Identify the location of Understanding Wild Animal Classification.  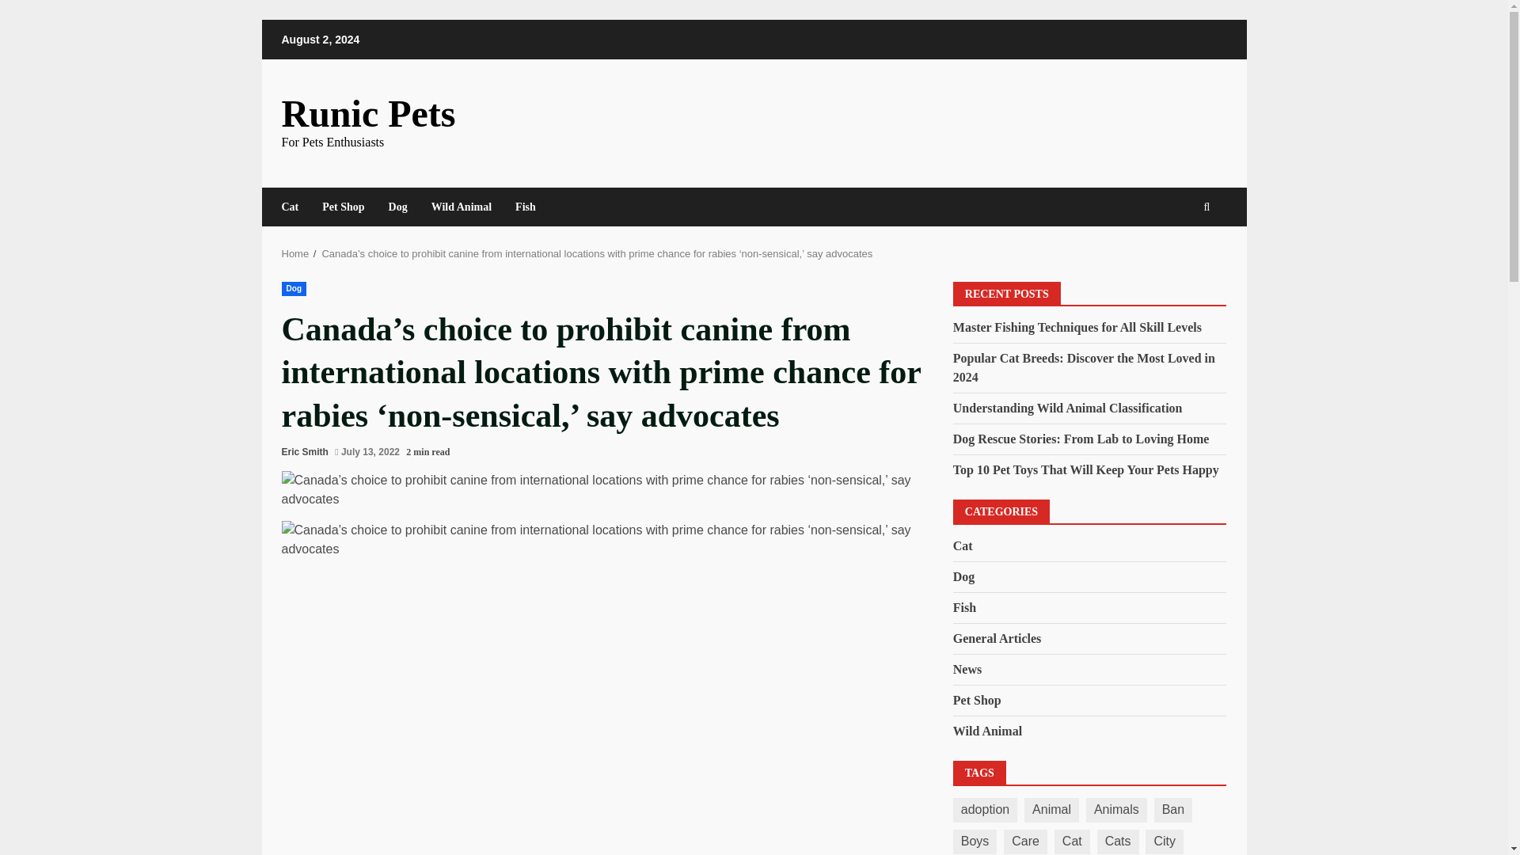
(1067, 407).